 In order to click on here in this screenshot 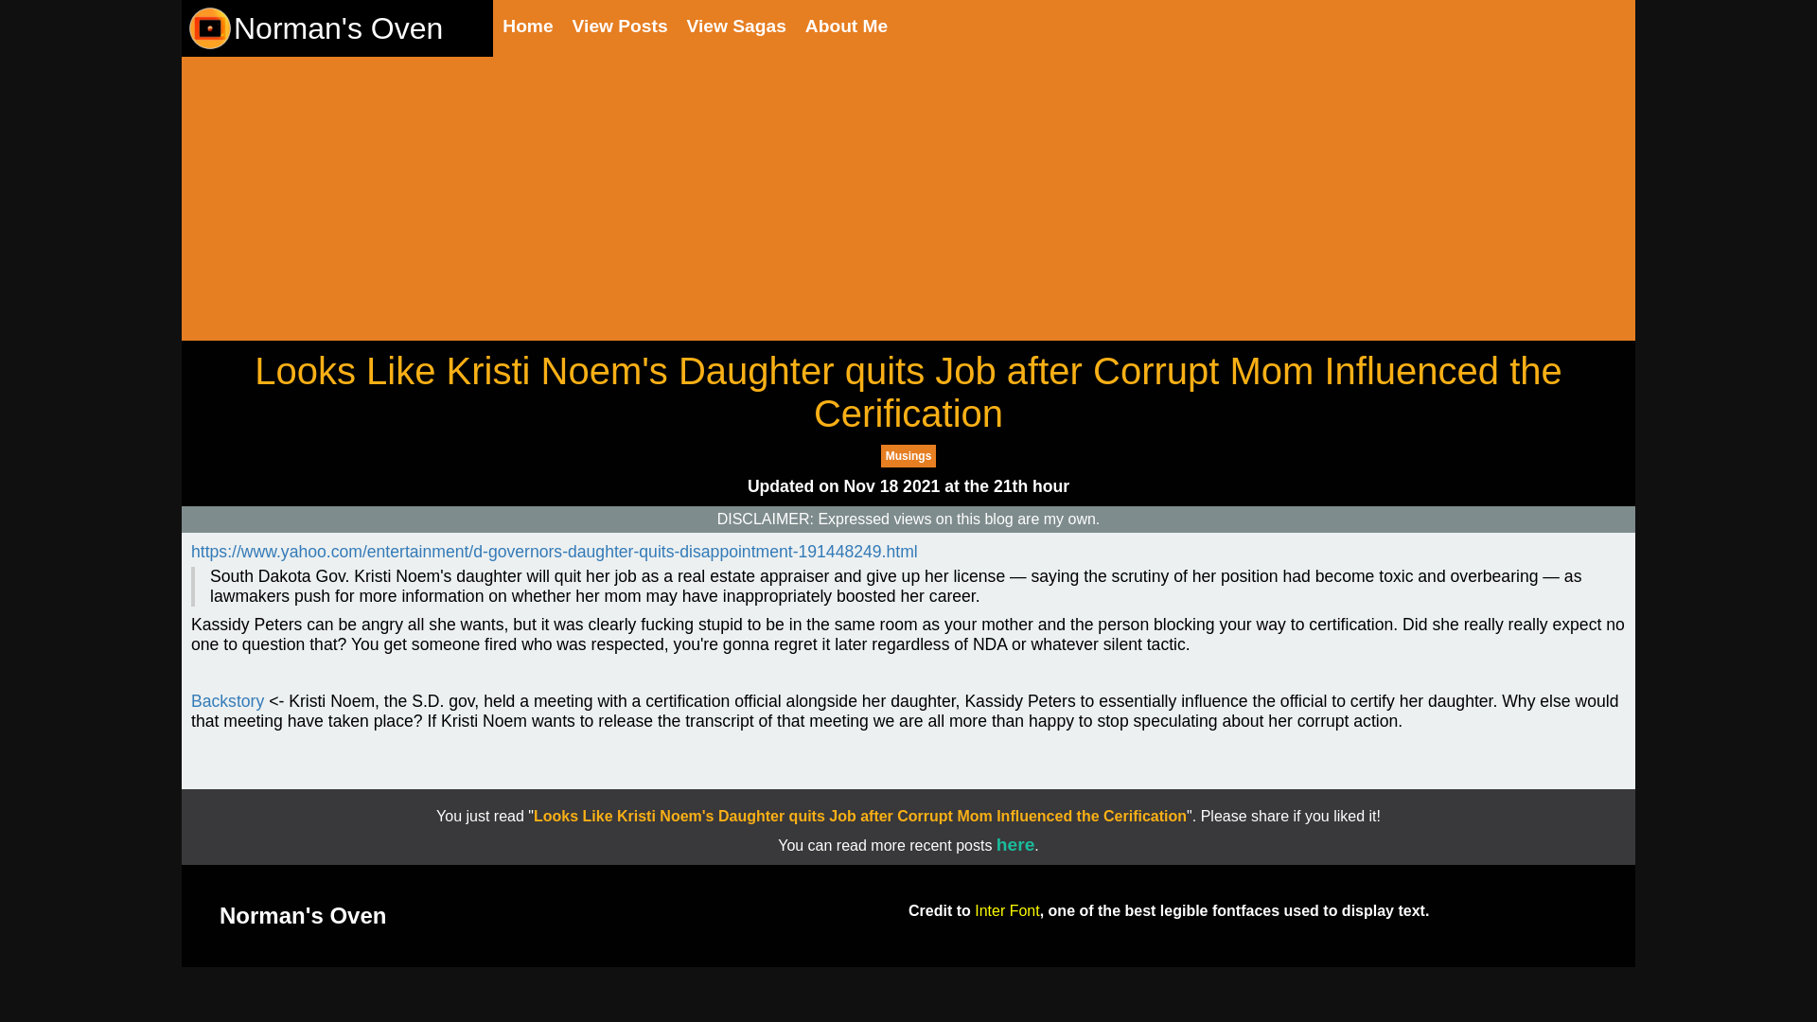, I will do `click(1015, 844)`.